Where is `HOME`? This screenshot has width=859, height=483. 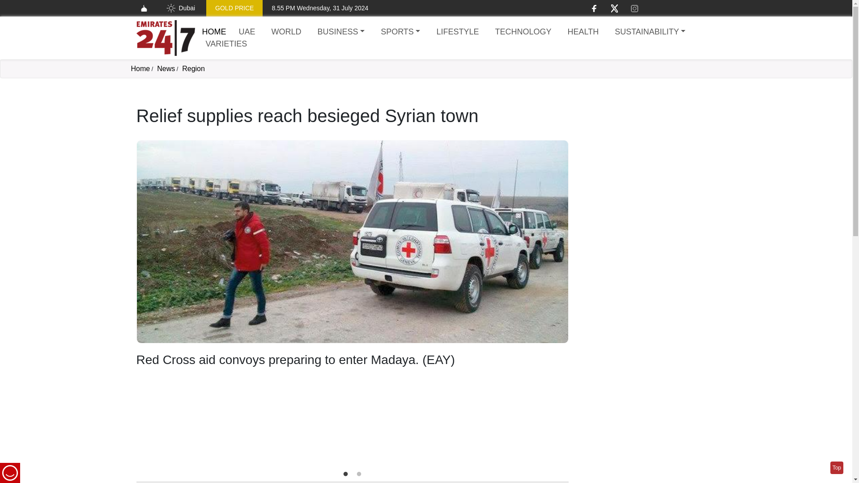
HOME is located at coordinates (214, 31).